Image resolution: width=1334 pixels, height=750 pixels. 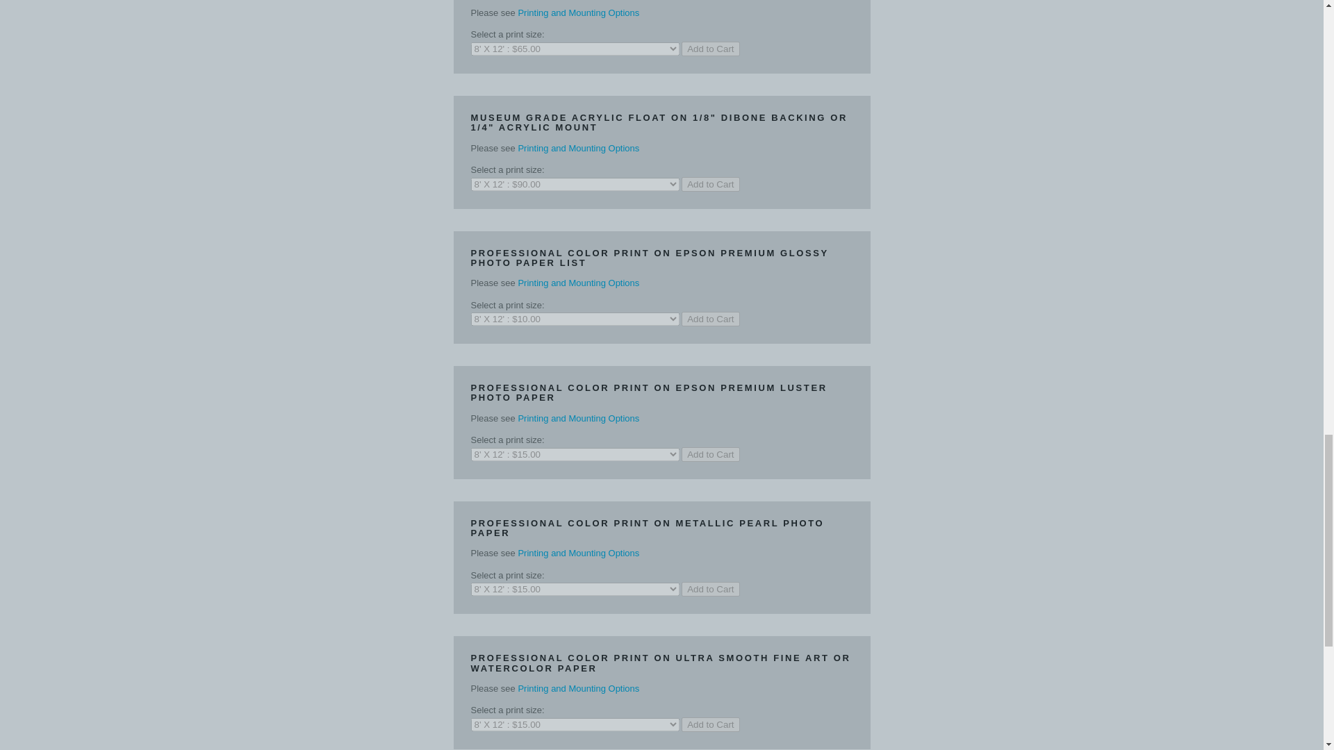 I want to click on Printing and Mounting Options, so click(x=578, y=282).